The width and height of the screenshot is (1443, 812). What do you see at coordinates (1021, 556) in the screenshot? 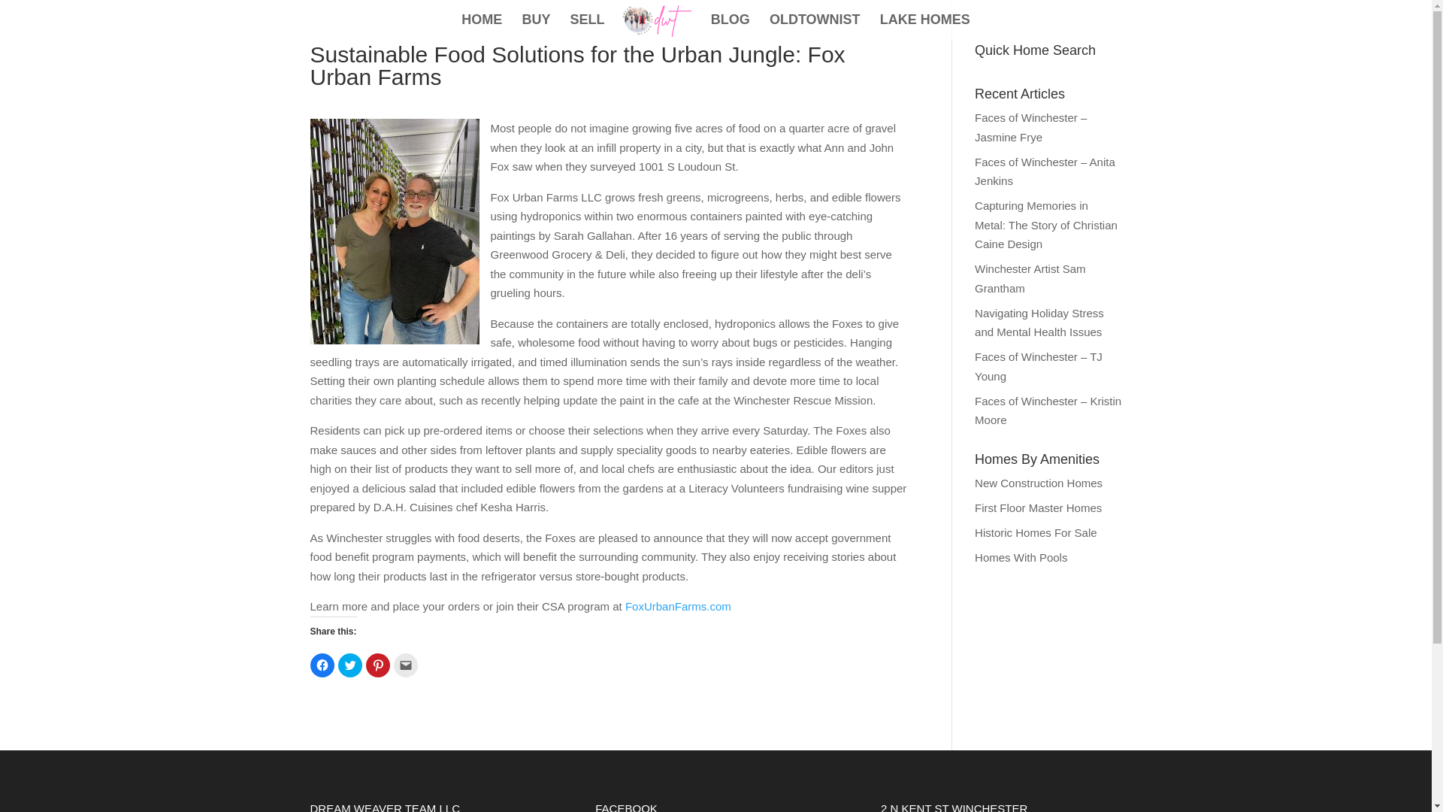
I see `Homes With Pools` at bounding box center [1021, 556].